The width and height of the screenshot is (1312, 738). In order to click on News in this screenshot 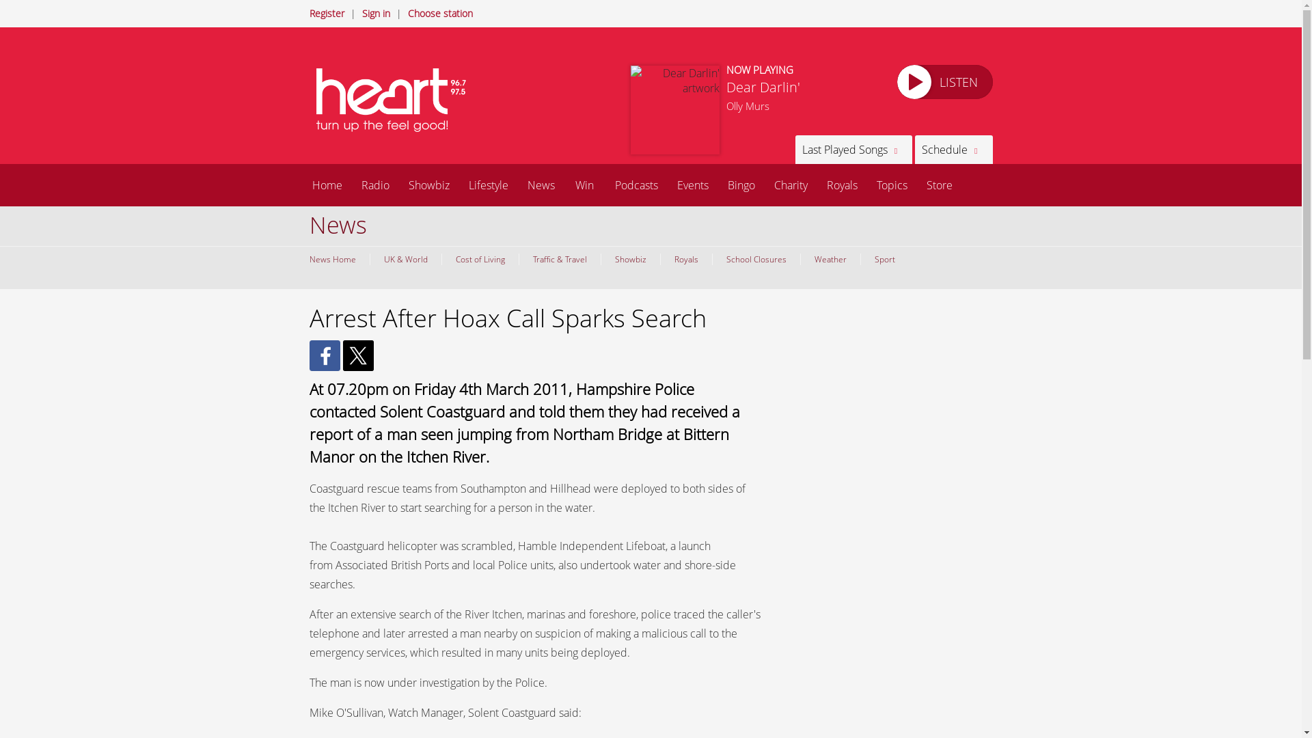, I will do `click(541, 184)`.